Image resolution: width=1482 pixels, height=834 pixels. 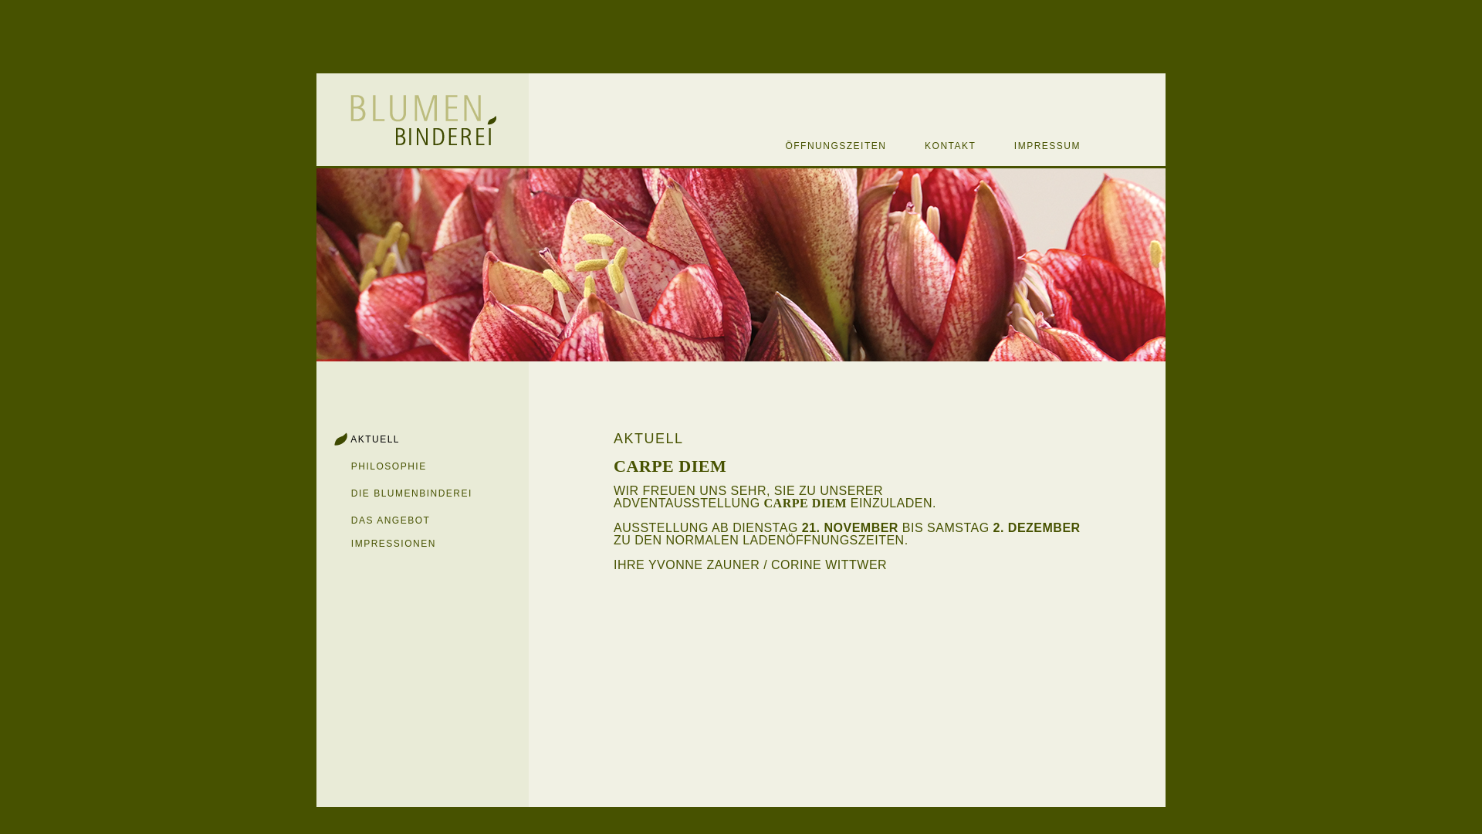 I want to click on  IMPRESSUM, so click(x=1030, y=146).